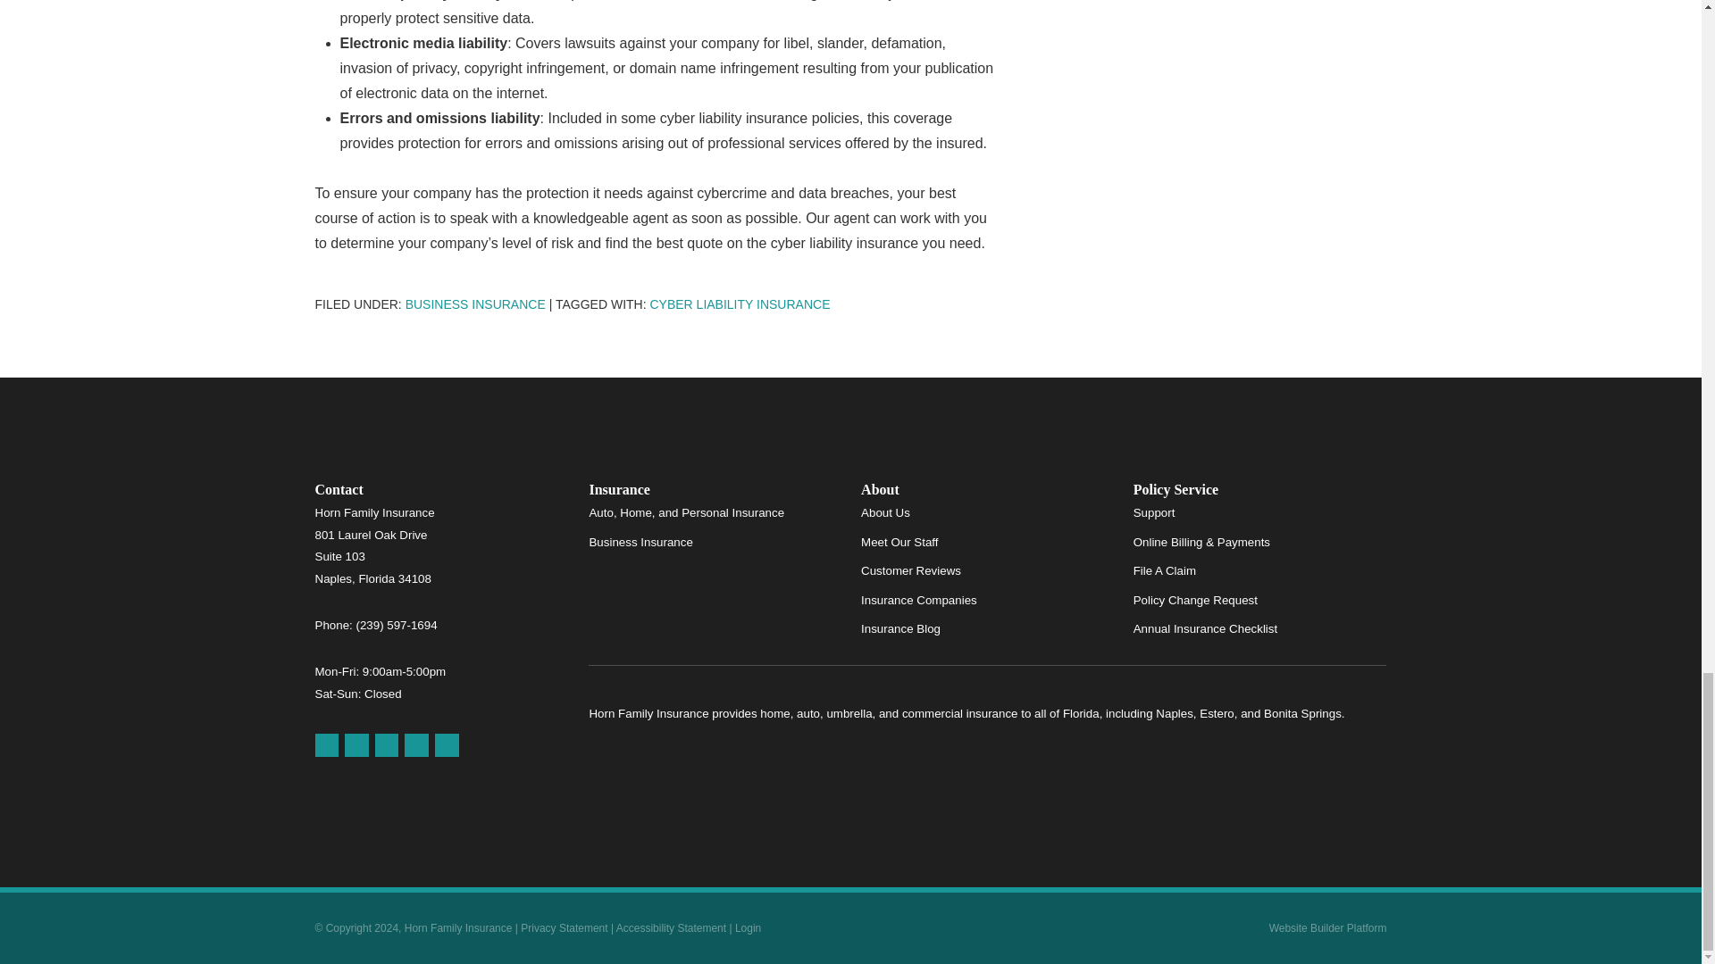 The image size is (1715, 964). What do you see at coordinates (325, 744) in the screenshot?
I see `Google Maps` at bounding box center [325, 744].